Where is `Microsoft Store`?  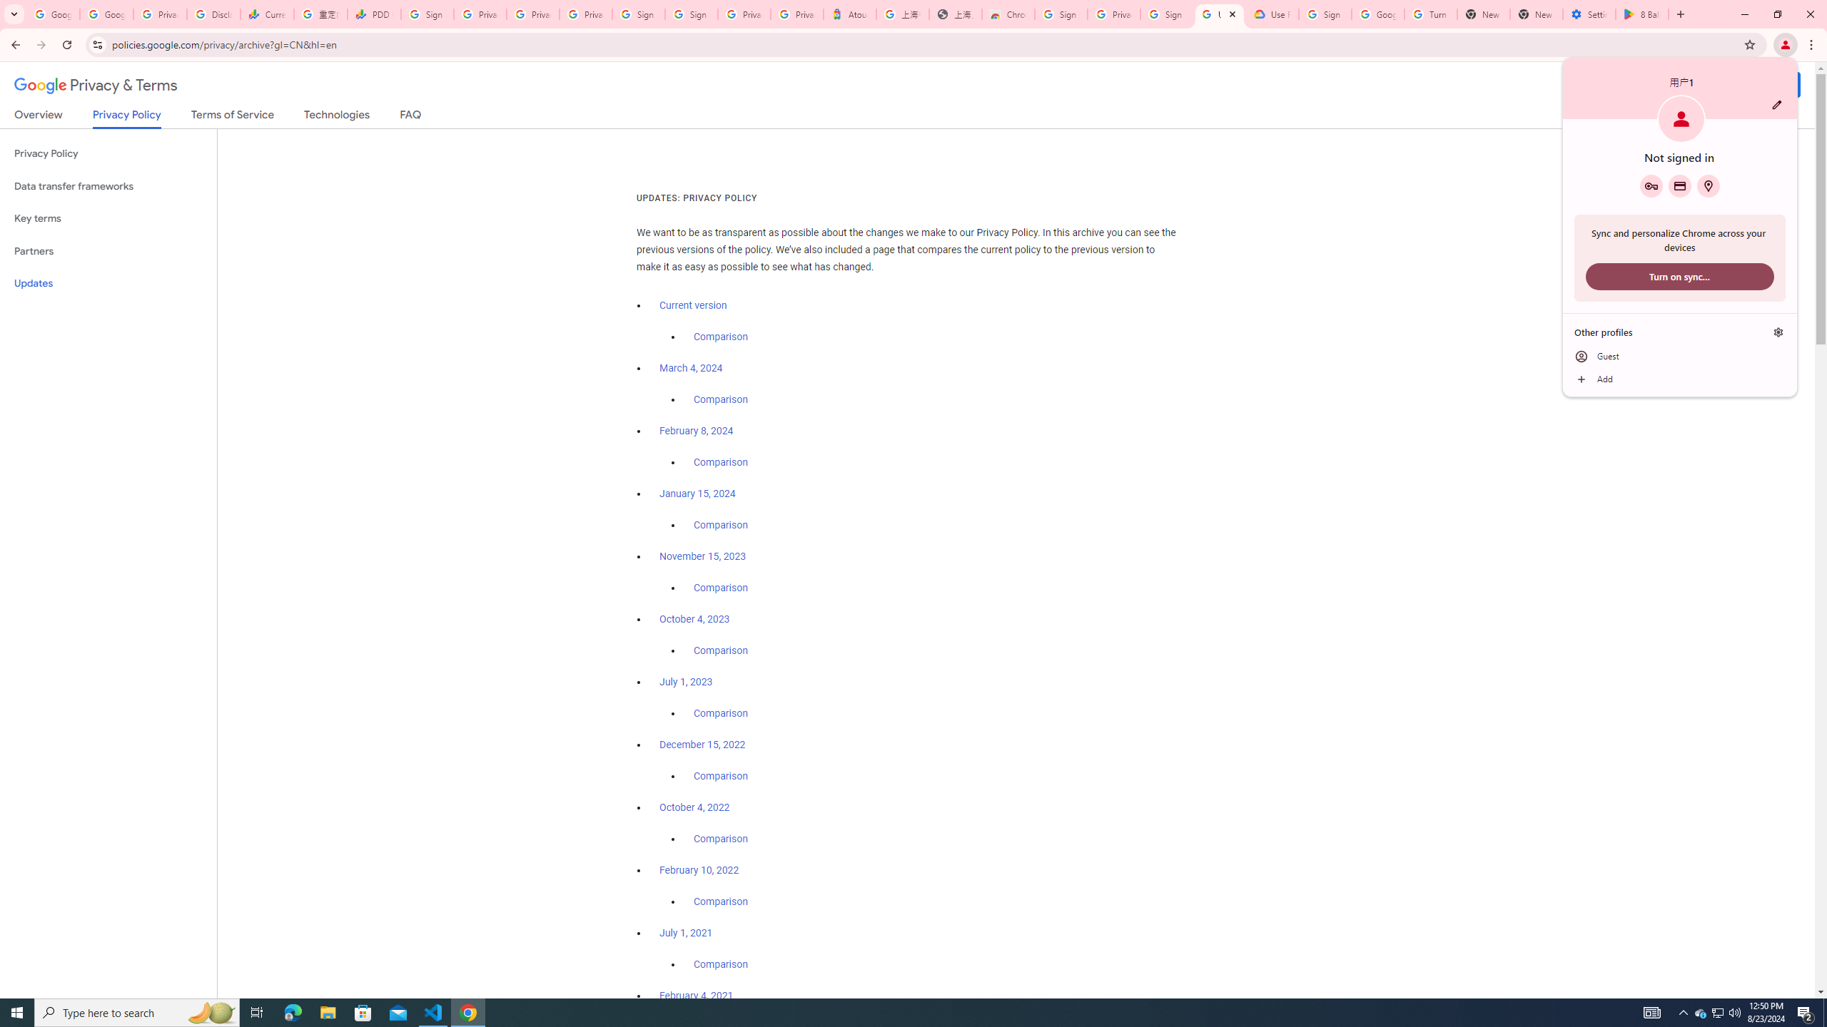 Microsoft Store is located at coordinates (1719, 1013).